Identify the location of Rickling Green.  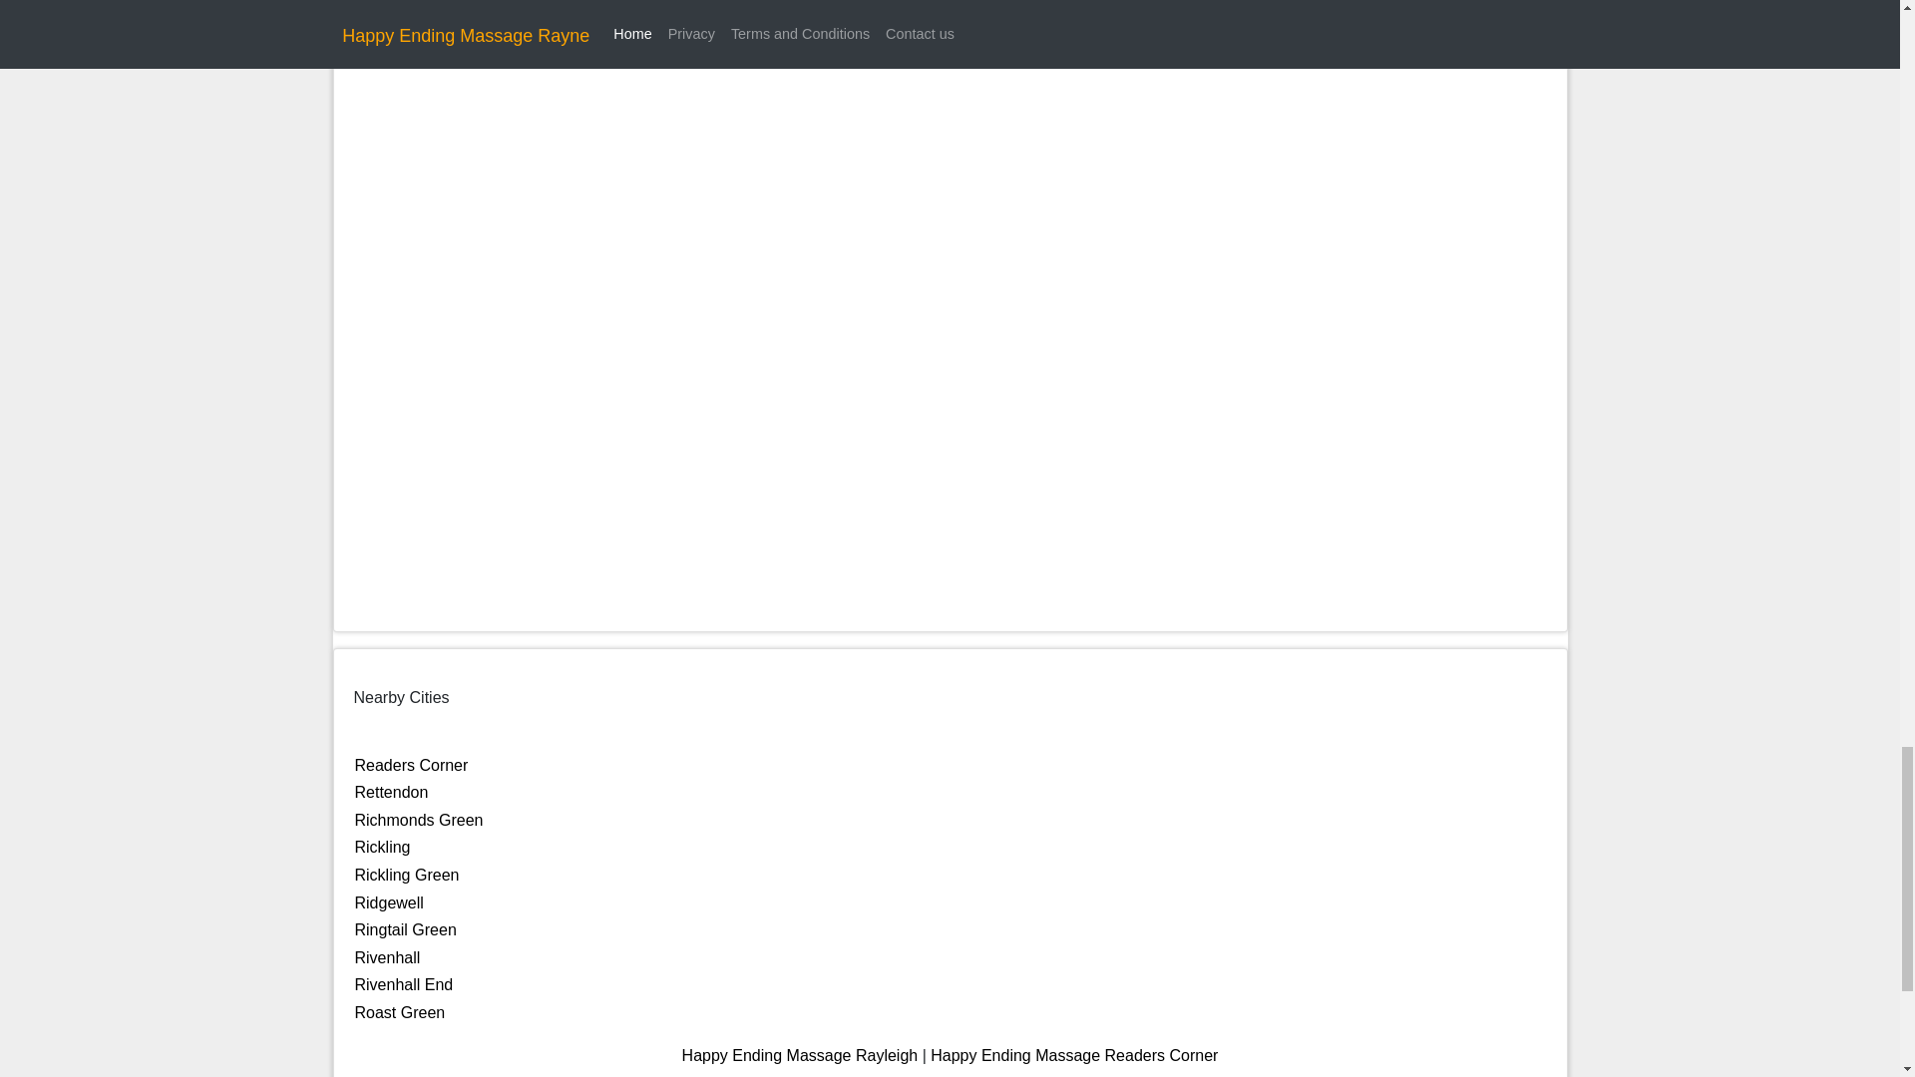
(407, 875).